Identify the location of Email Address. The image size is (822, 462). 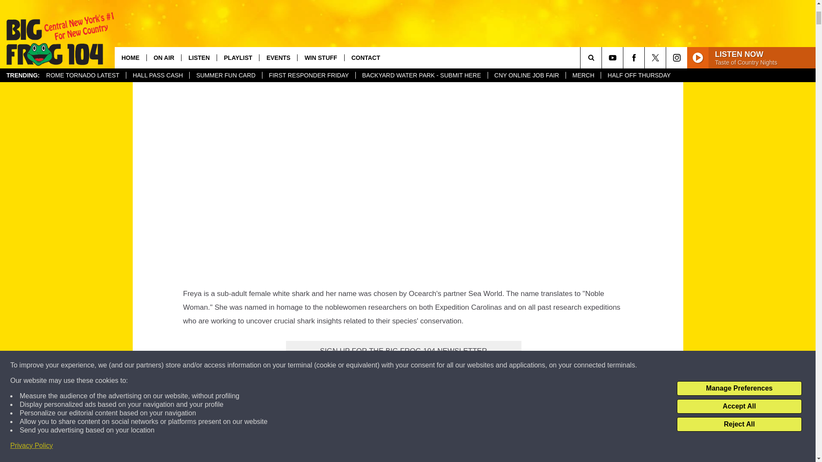
(403, 368).